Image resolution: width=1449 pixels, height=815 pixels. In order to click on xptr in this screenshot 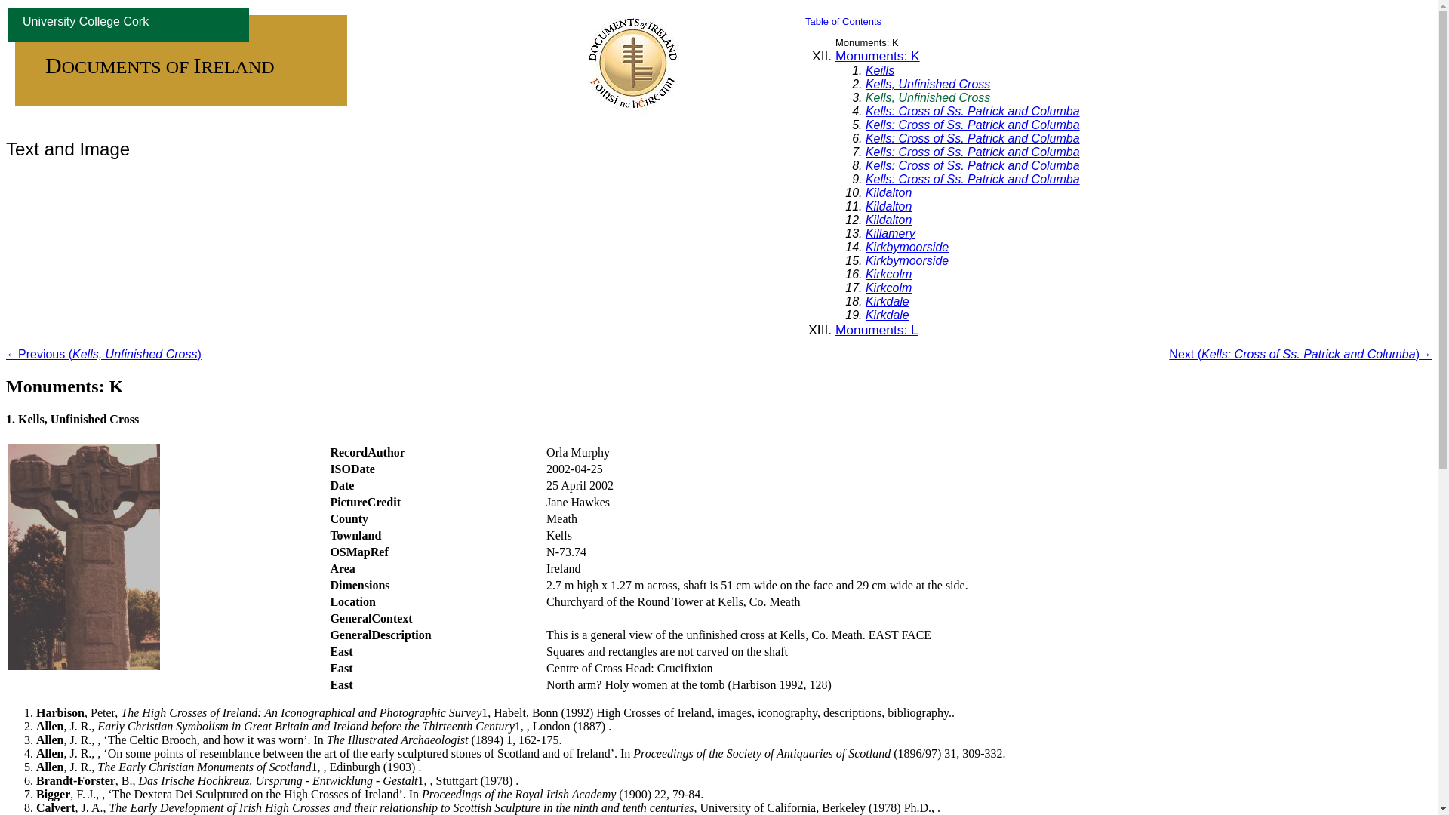, I will do `click(888, 205)`.